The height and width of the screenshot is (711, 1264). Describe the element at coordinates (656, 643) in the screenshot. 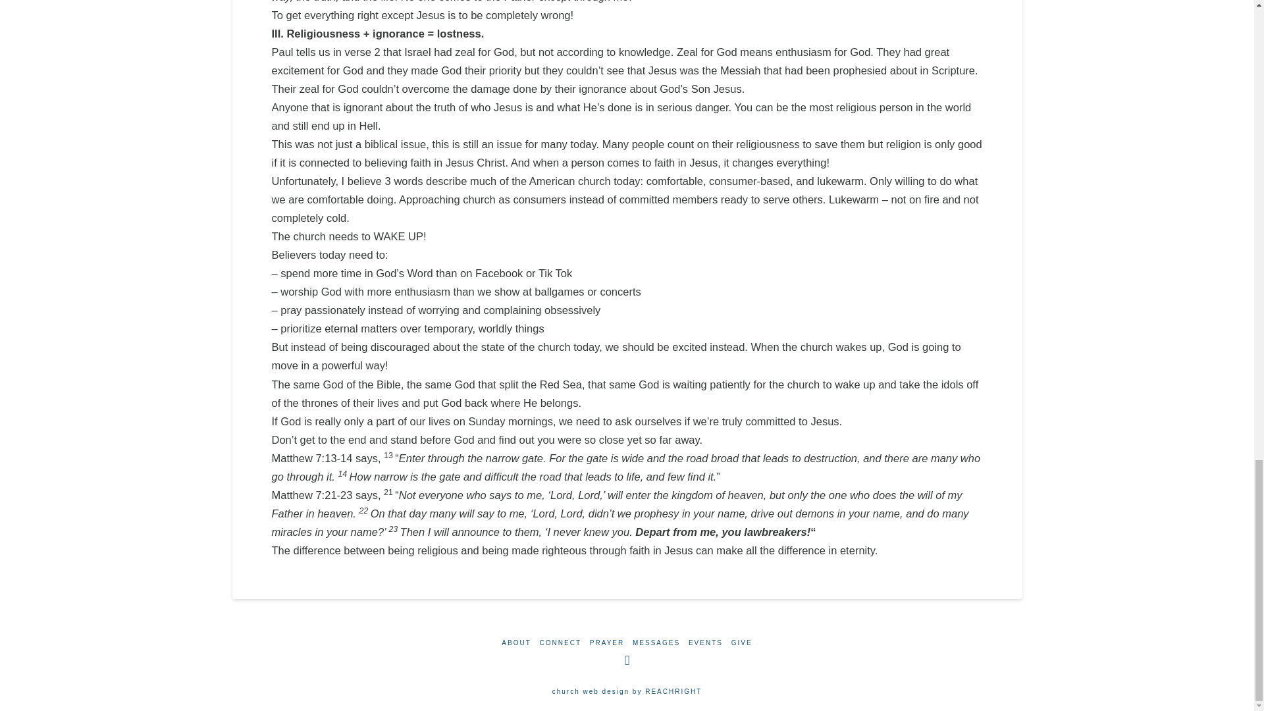

I see `MESSAGES` at that location.